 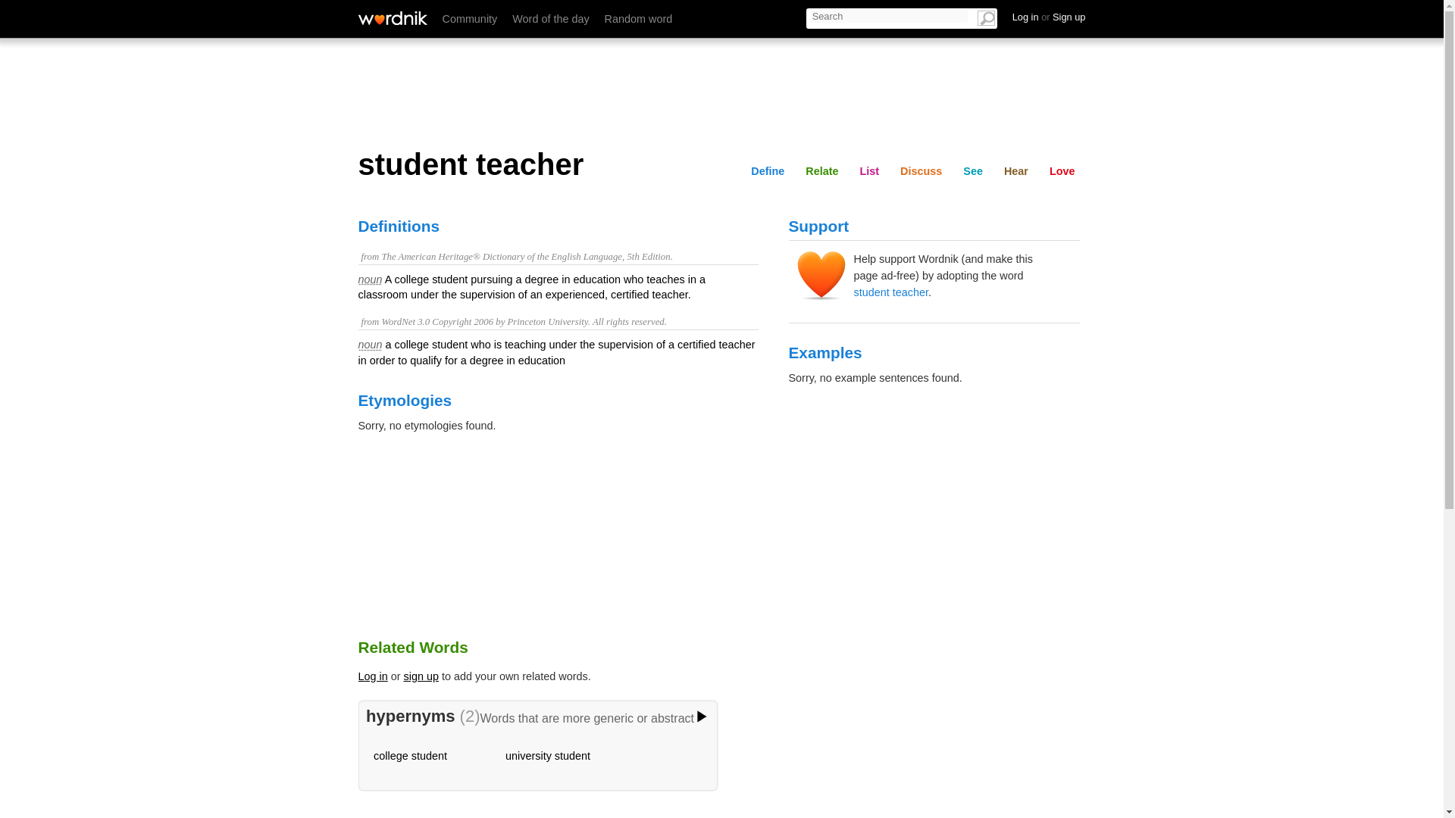 What do you see at coordinates (1016, 170) in the screenshot?
I see `Hear` at bounding box center [1016, 170].